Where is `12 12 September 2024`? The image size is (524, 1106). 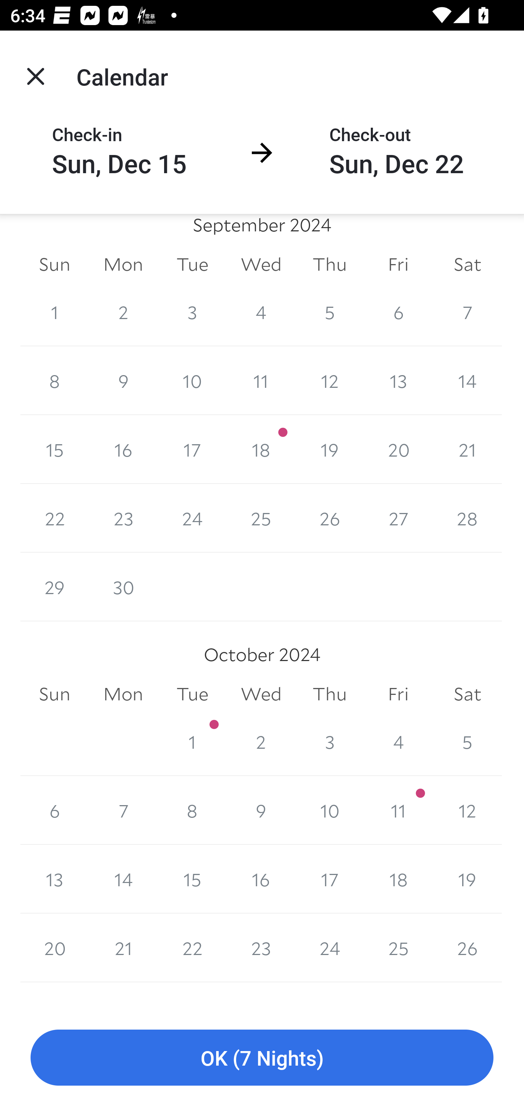 12 12 September 2024 is located at coordinates (330, 381).